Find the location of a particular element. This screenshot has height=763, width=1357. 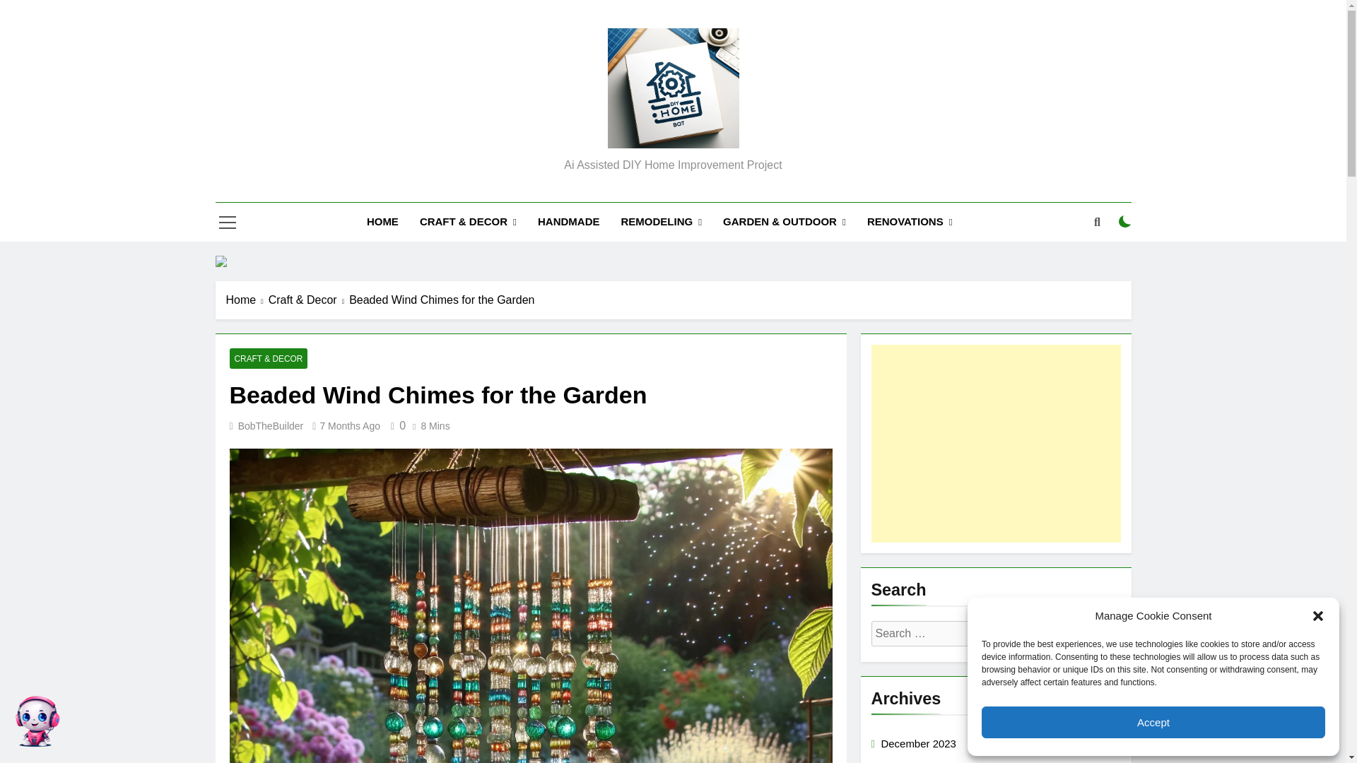

HOME is located at coordinates (382, 222).